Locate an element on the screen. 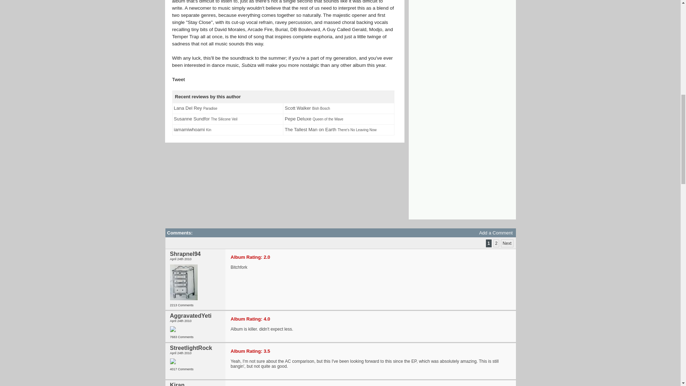 The height and width of the screenshot is (386, 686). iamamiwhoami Kin is located at coordinates (192, 130).